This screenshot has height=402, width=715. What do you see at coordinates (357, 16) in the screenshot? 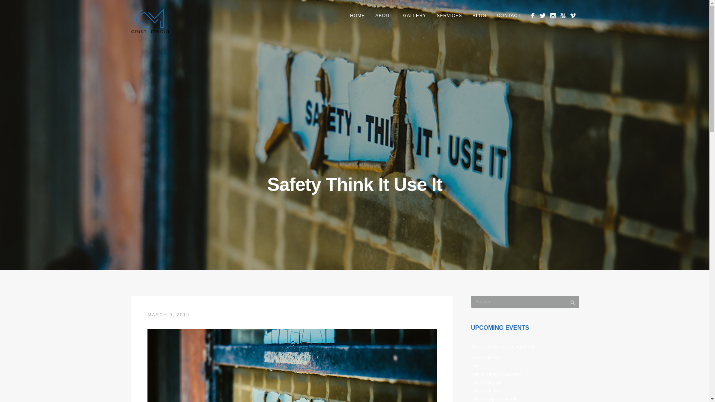
I see `HOME` at bounding box center [357, 16].